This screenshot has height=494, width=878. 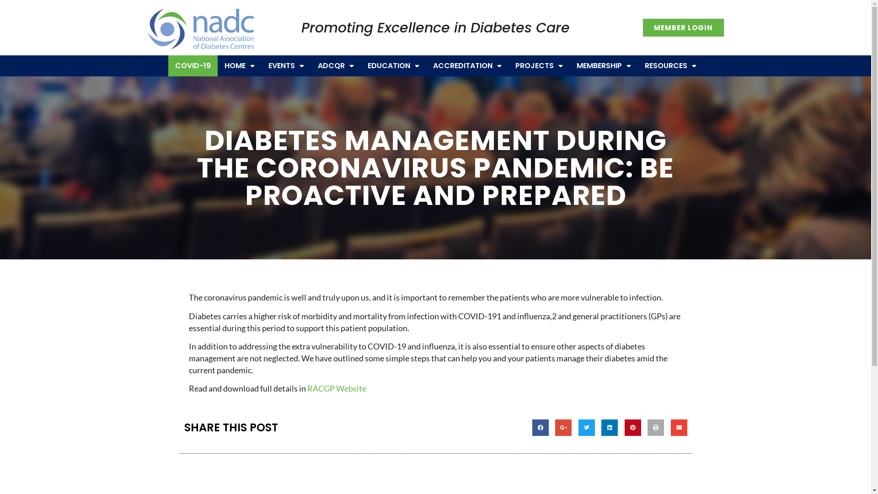 What do you see at coordinates (337, 388) in the screenshot?
I see `RACGP Website` at bounding box center [337, 388].